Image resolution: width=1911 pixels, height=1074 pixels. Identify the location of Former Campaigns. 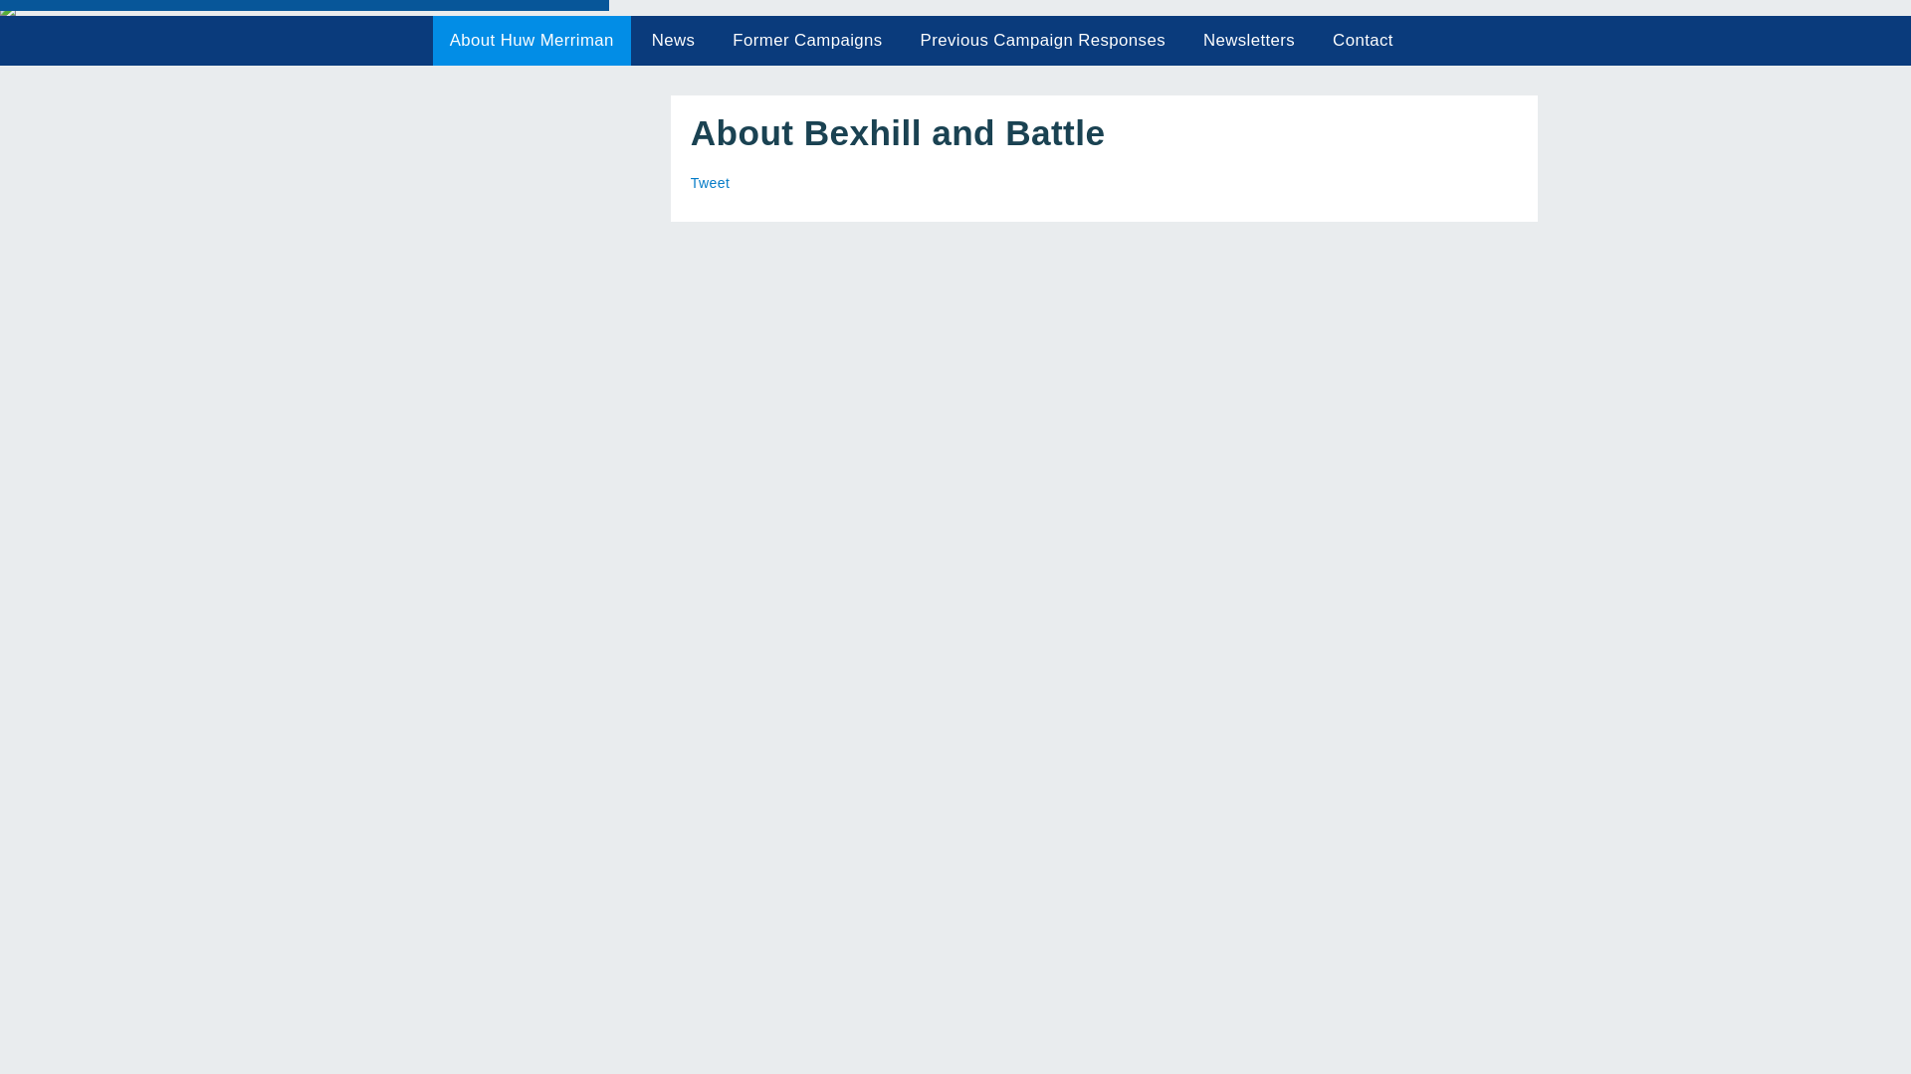
(808, 40).